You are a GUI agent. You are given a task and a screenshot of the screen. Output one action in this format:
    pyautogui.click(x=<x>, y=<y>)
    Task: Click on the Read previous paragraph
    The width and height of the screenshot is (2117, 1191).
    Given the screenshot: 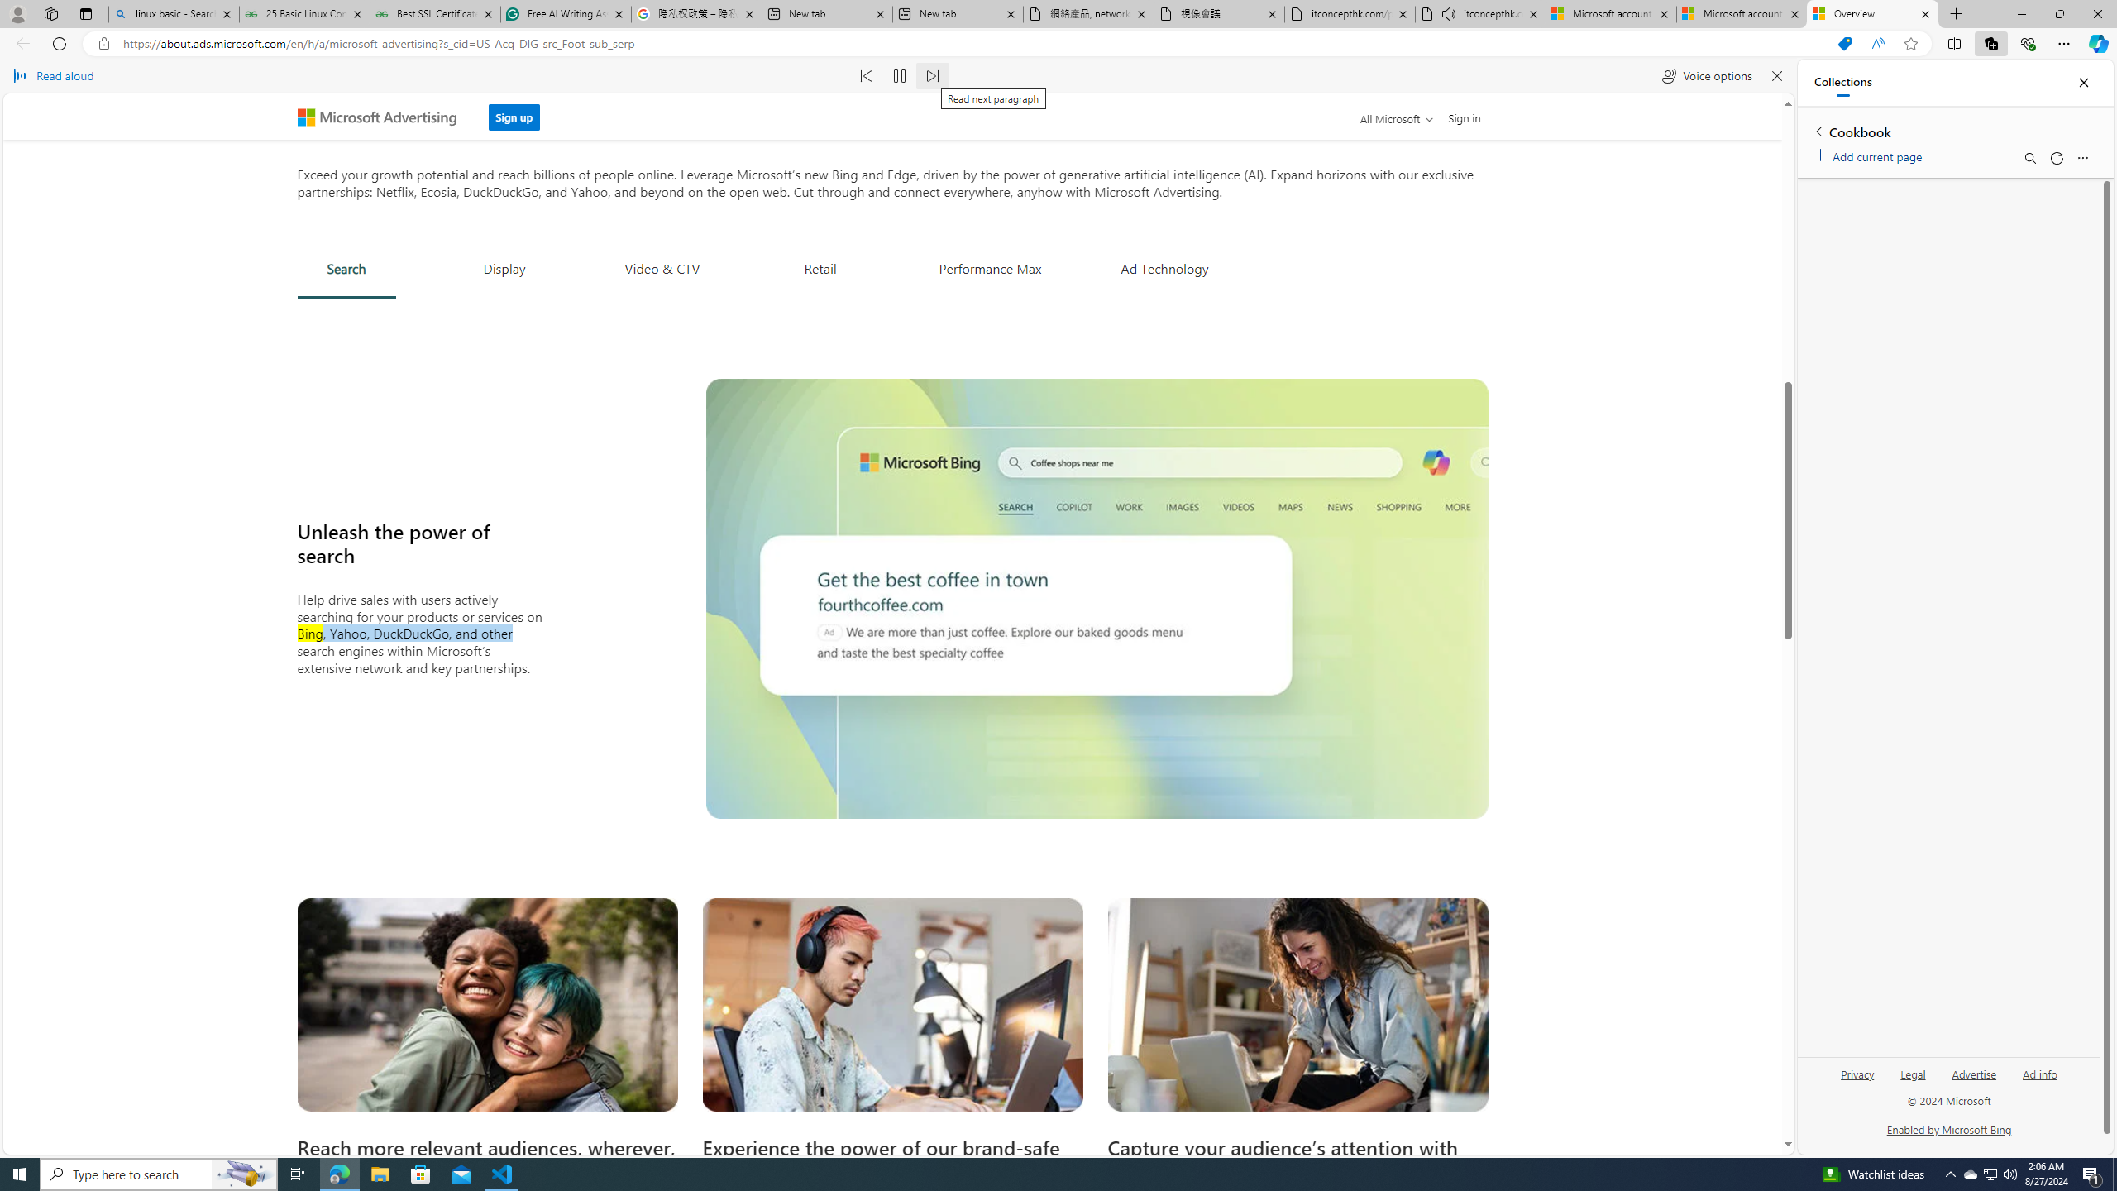 What is the action you would take?
    pyautogui.click(x=868, y=76)
    